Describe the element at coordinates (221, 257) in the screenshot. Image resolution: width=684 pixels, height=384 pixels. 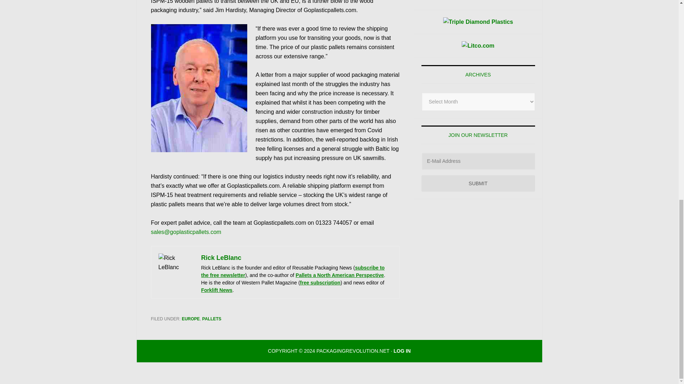
I see `Rick LeBlanc` at that location.